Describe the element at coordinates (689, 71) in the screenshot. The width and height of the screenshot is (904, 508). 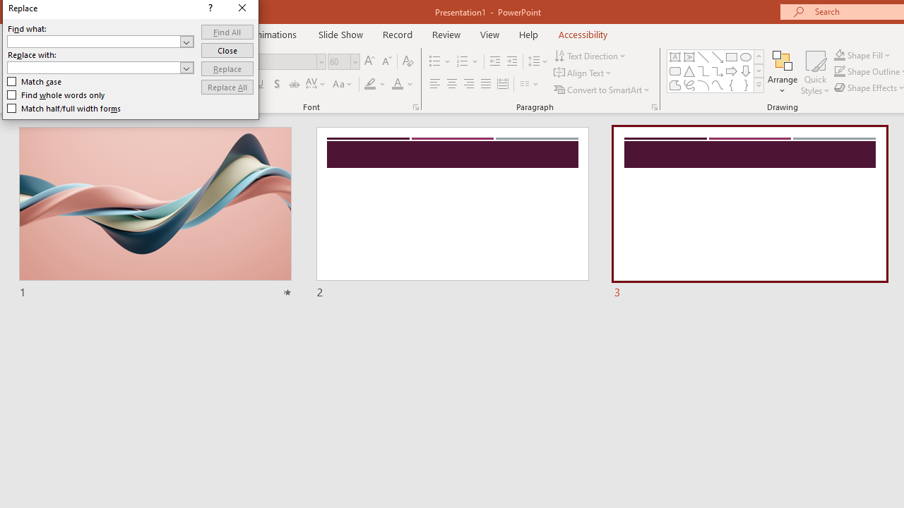
I see `Isosceles Triangle` at that location.